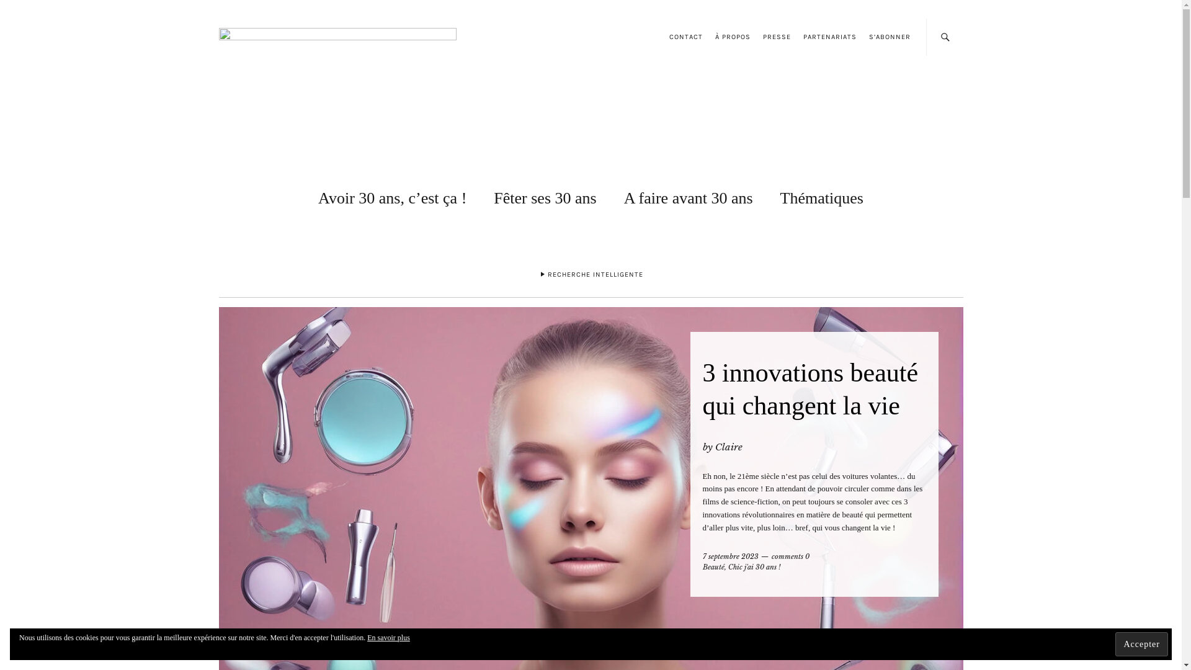 This screenshot has width=1191, height=670. What do you see at coordinates (689, 196) in the screenshot?
I see `A faire avant 30 ans` at bounding box center [689, 196].